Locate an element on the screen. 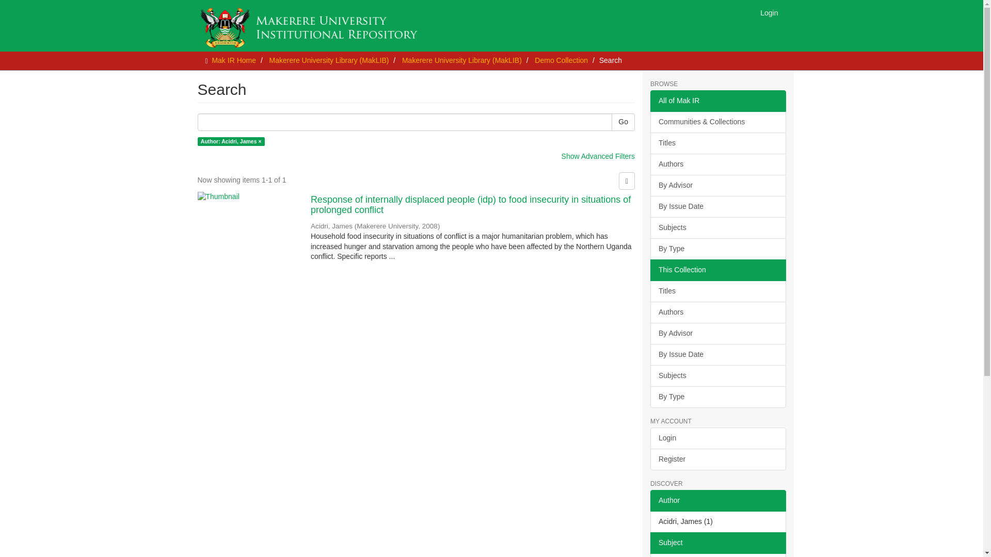  Mak IR Home is located at coordinates (233, 60).